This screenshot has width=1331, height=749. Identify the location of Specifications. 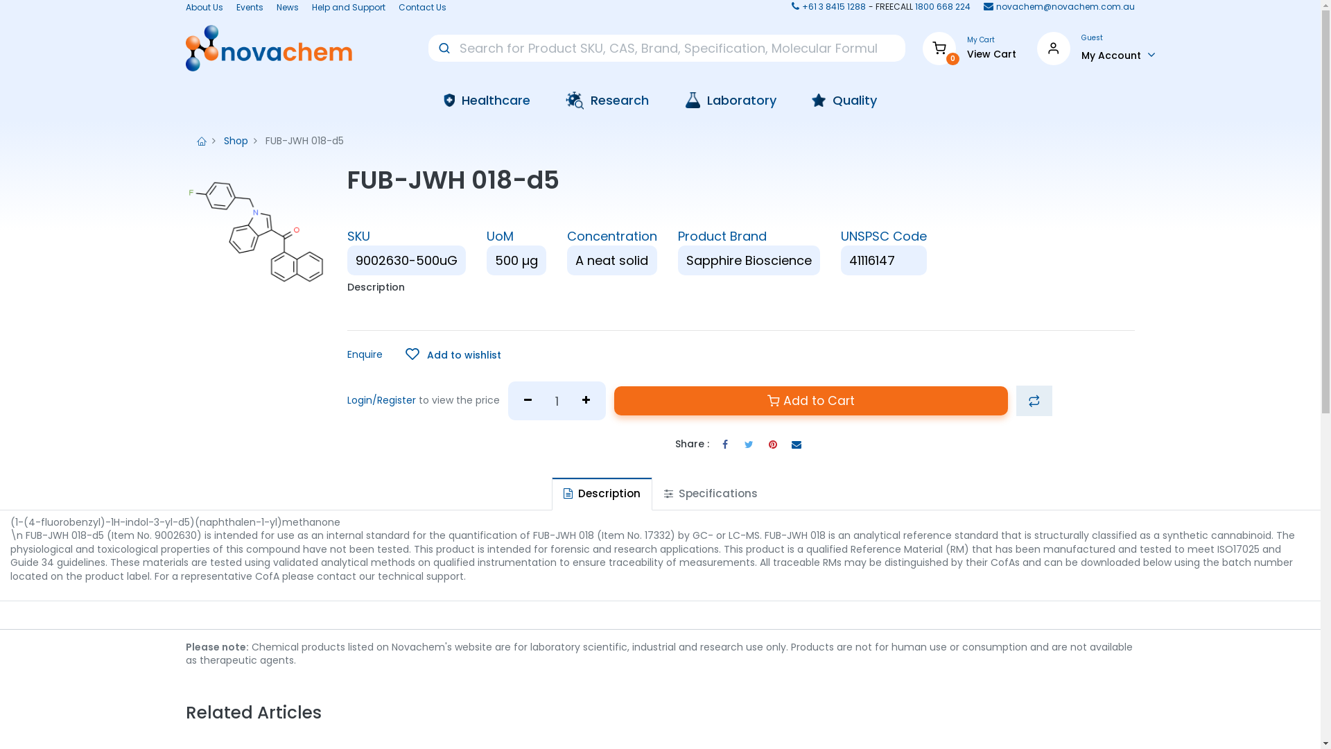
(710, 494).